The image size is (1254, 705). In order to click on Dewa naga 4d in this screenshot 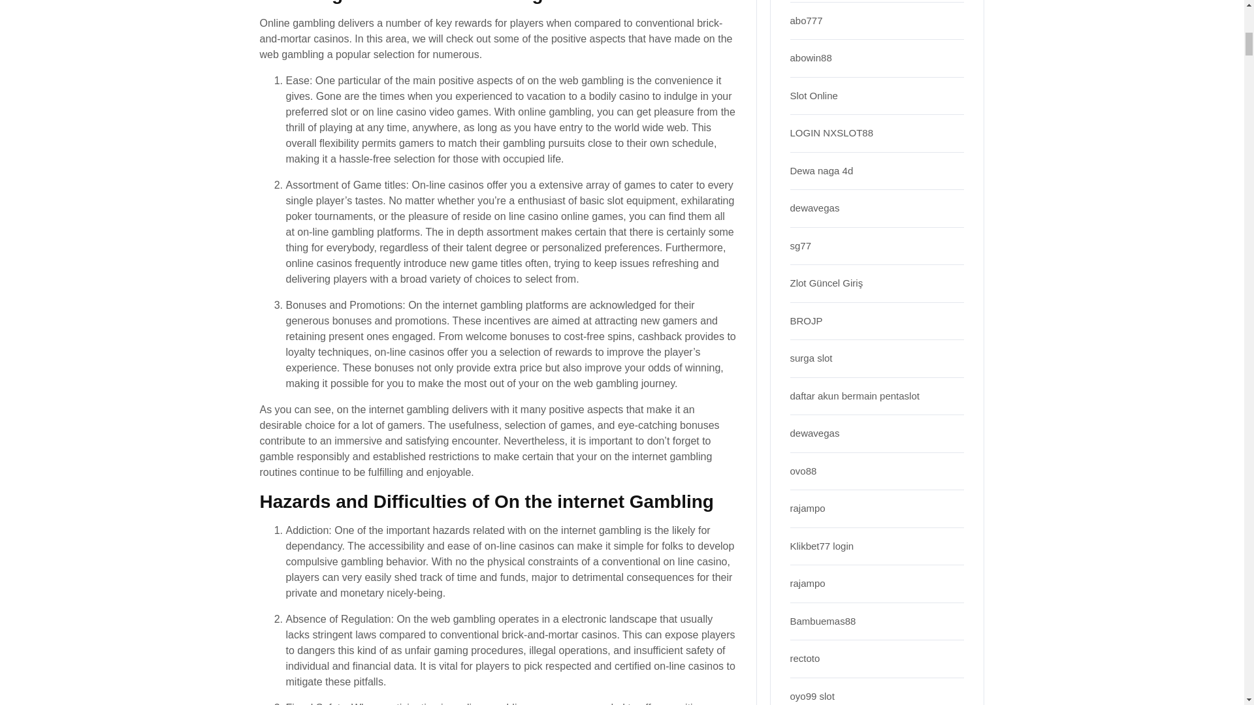, I will do `click(822, 170)`.